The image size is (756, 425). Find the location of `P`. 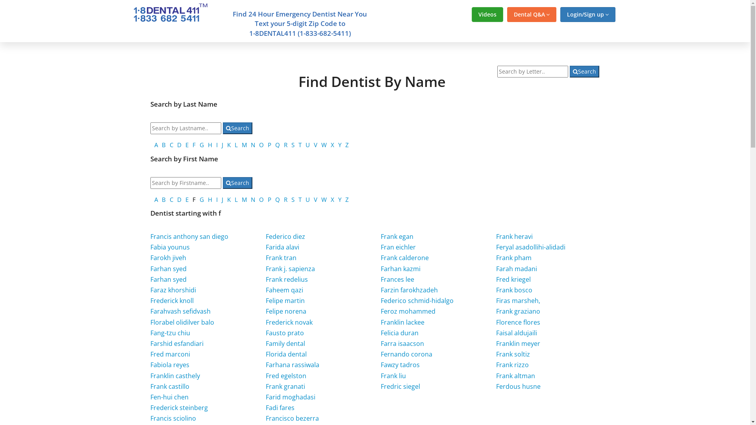

P is located at coordinates (269, 145).